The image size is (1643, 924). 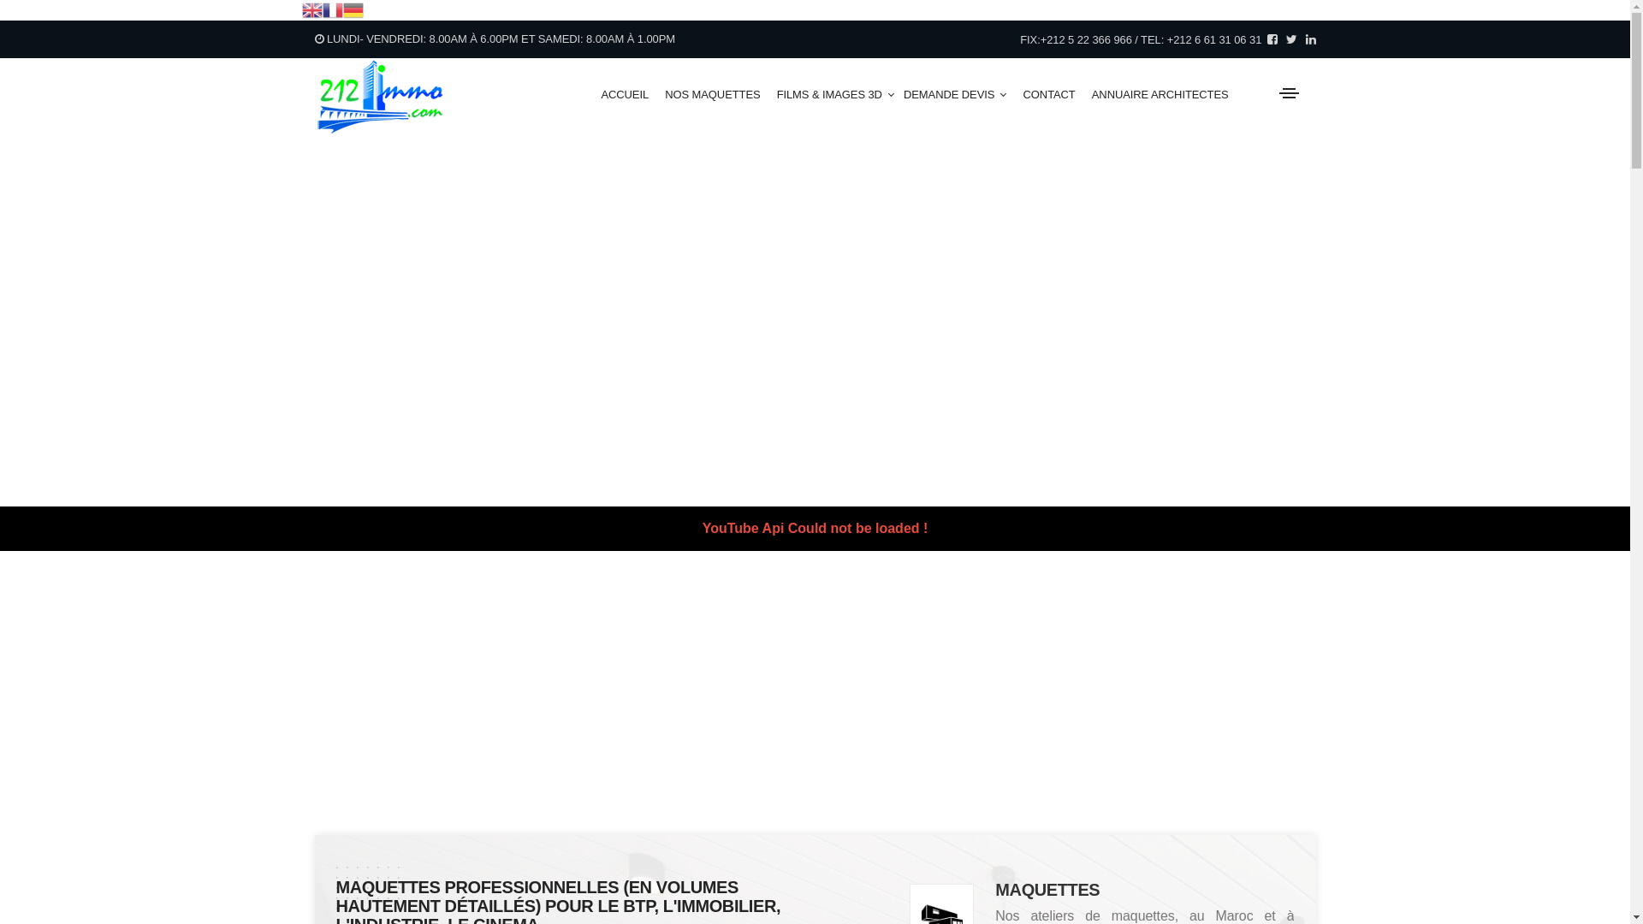 What do you see at coordinates (632, 96) in the screenshot?
I see `ACCUEIL` at bounding box center [632, 96].